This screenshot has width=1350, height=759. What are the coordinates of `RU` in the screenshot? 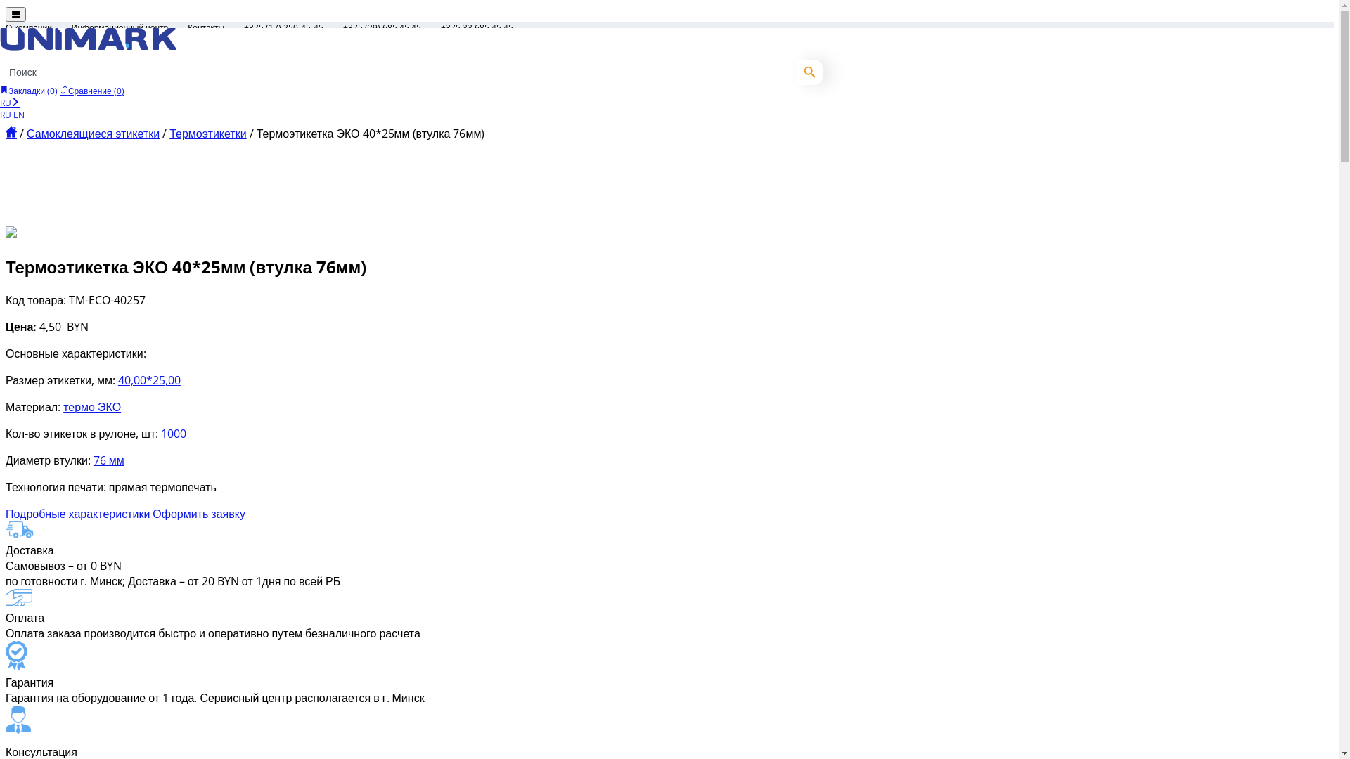 It's located at (10, 103).